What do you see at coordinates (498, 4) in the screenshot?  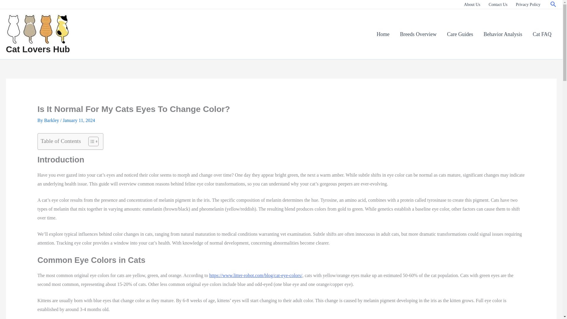 I see `Contact Us` at bounding box center [498, 4].